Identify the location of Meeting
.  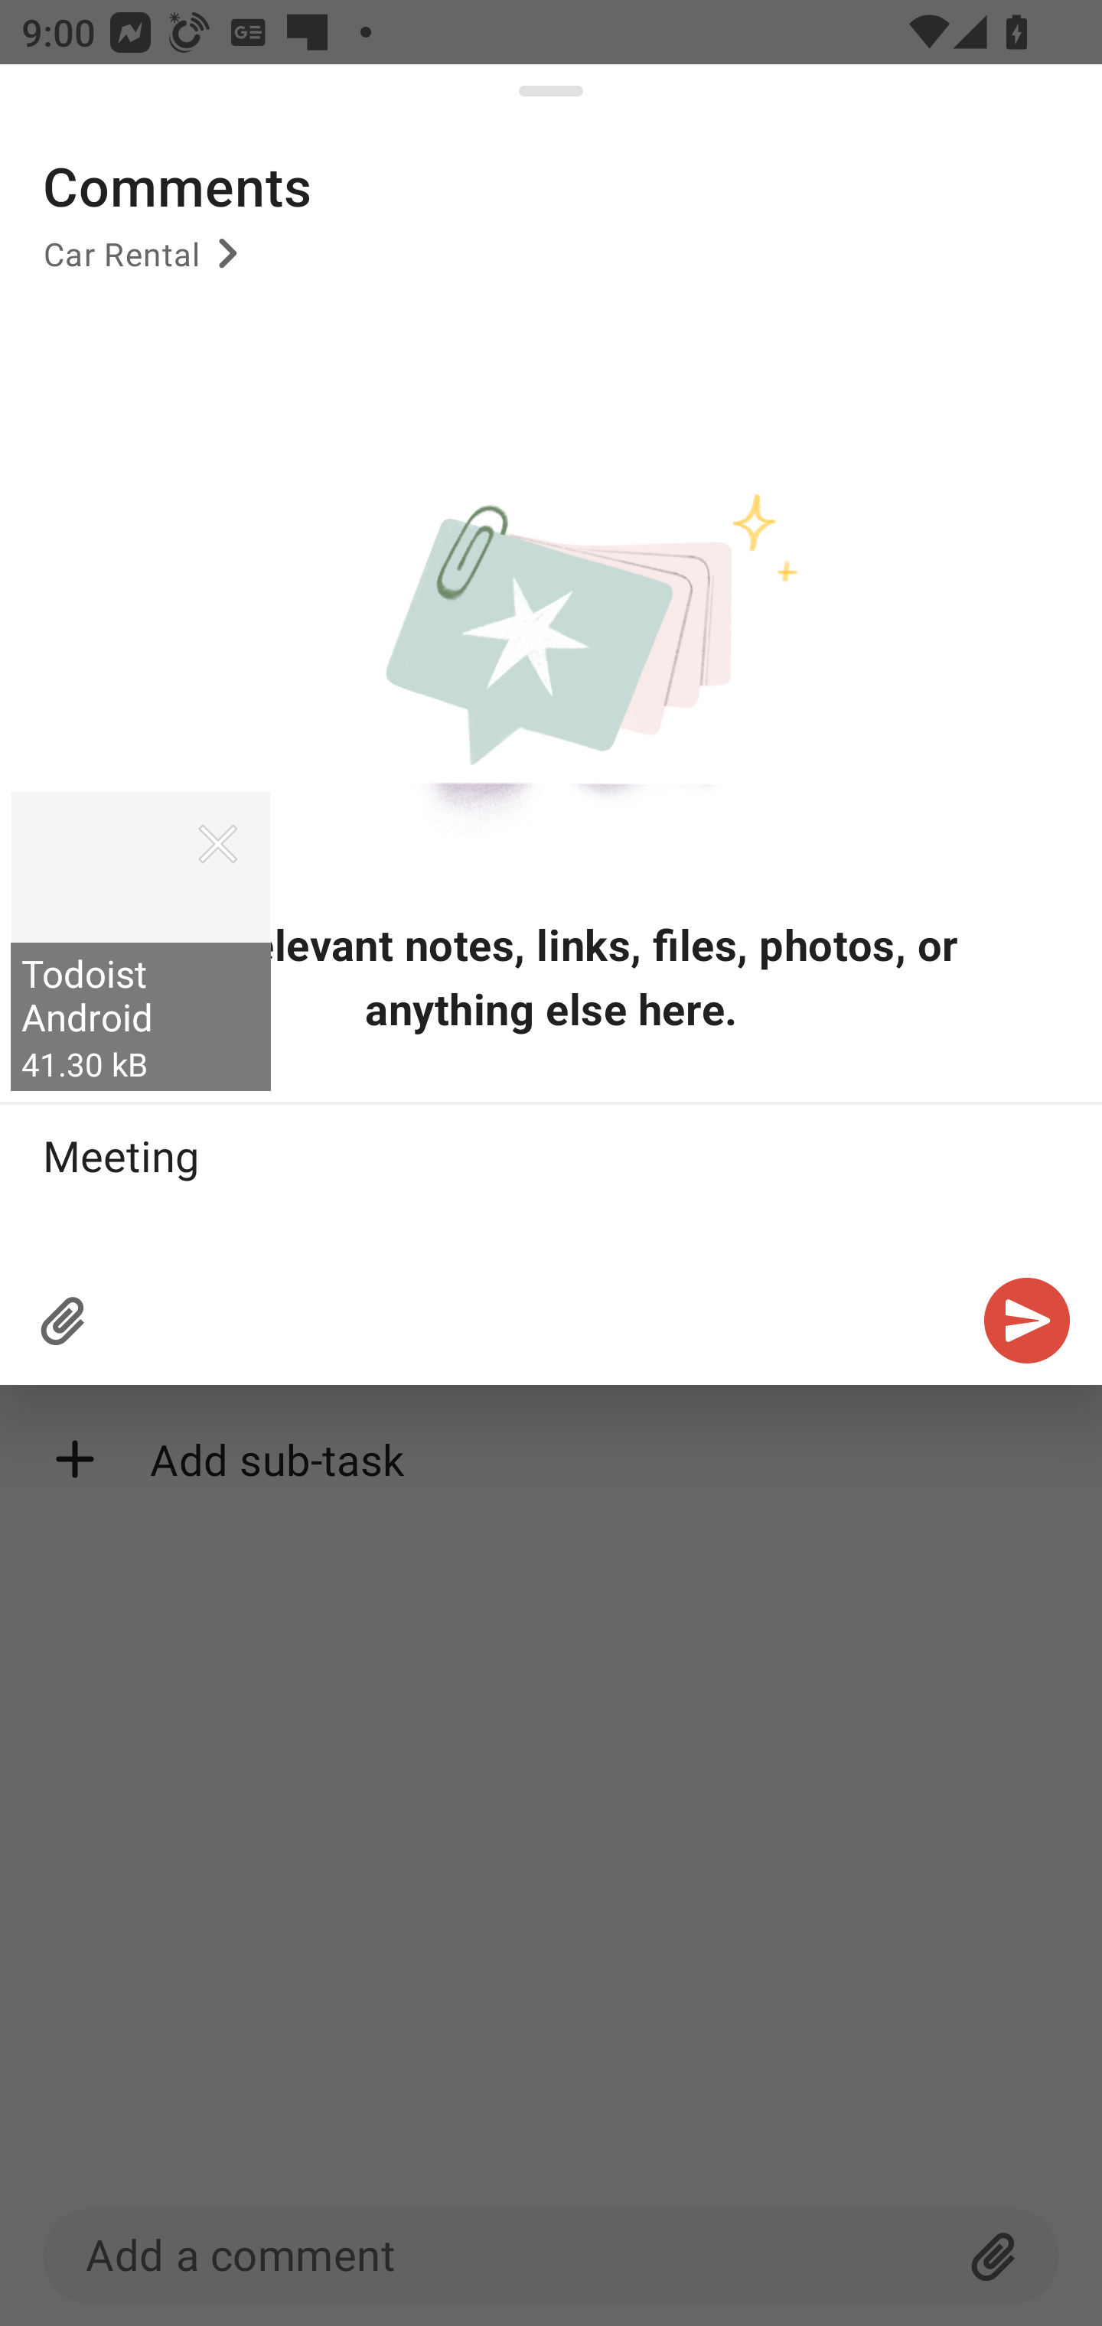
(551, 1180).